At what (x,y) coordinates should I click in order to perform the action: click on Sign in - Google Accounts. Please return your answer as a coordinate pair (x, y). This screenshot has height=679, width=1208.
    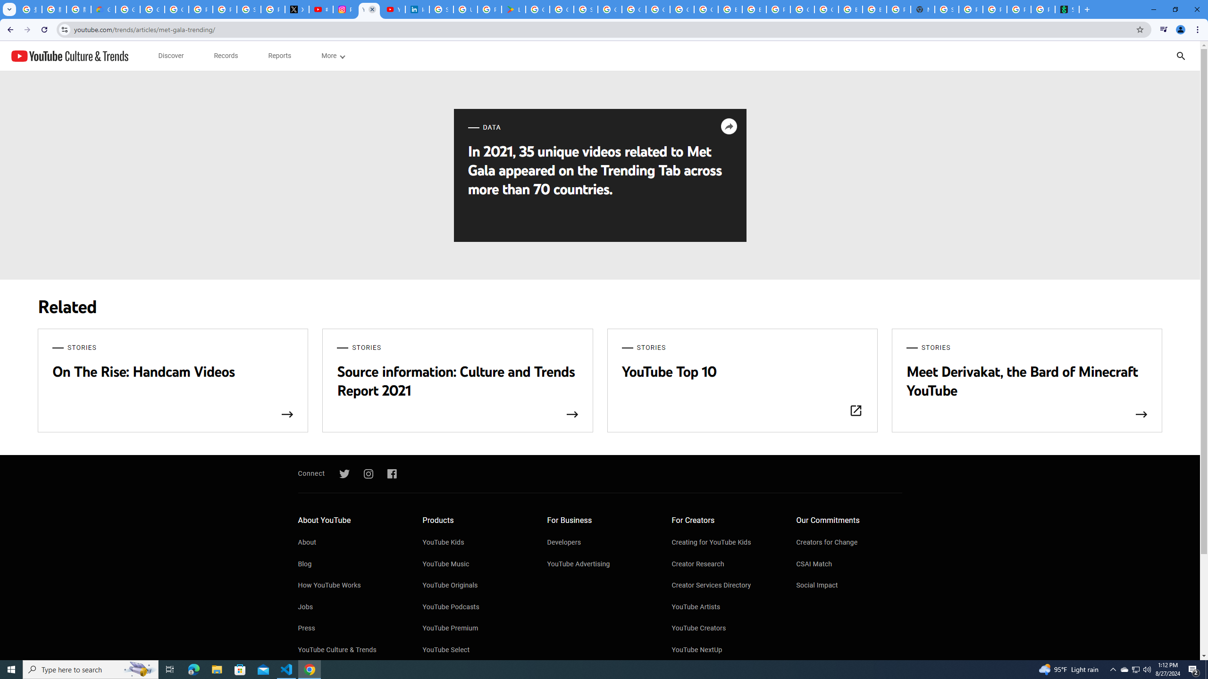
    Looking at the image, I should click on (585, 9).